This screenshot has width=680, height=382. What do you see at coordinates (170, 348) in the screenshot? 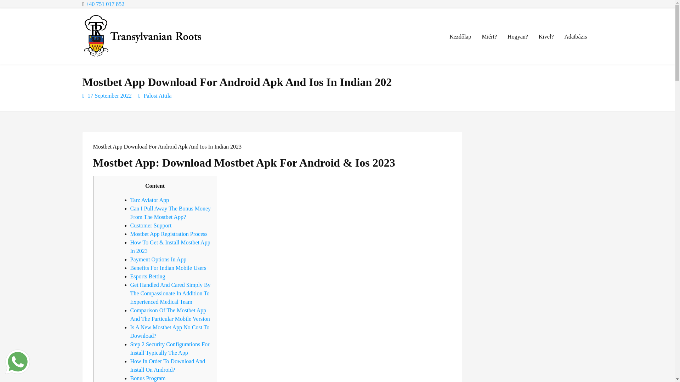
I see `Step 2 Security Configurations For Install Typically The App` at bounding box center [170, 348].